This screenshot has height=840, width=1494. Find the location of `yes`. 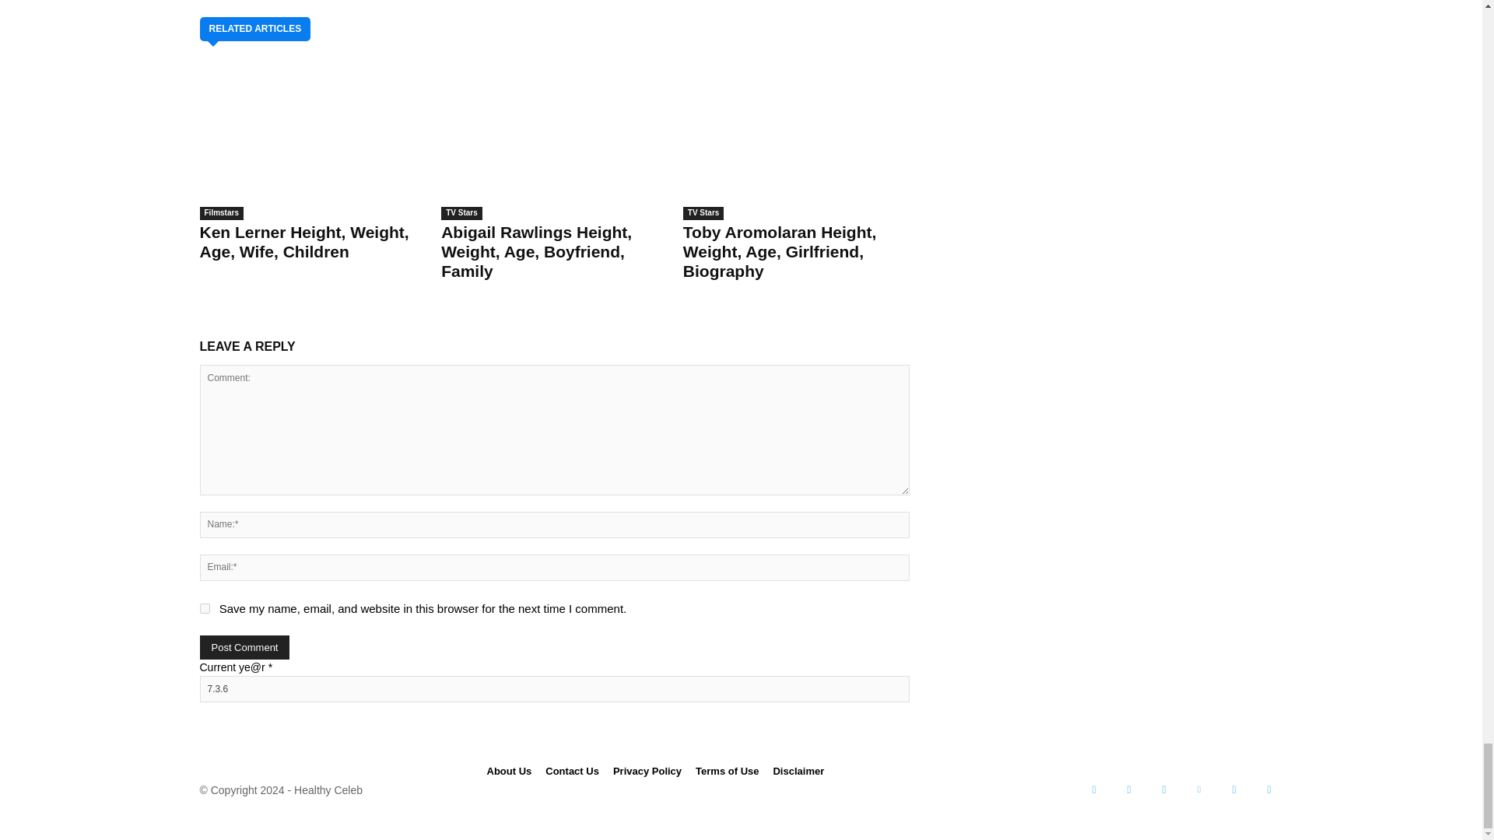

yes is located at coordinates (204, 608).